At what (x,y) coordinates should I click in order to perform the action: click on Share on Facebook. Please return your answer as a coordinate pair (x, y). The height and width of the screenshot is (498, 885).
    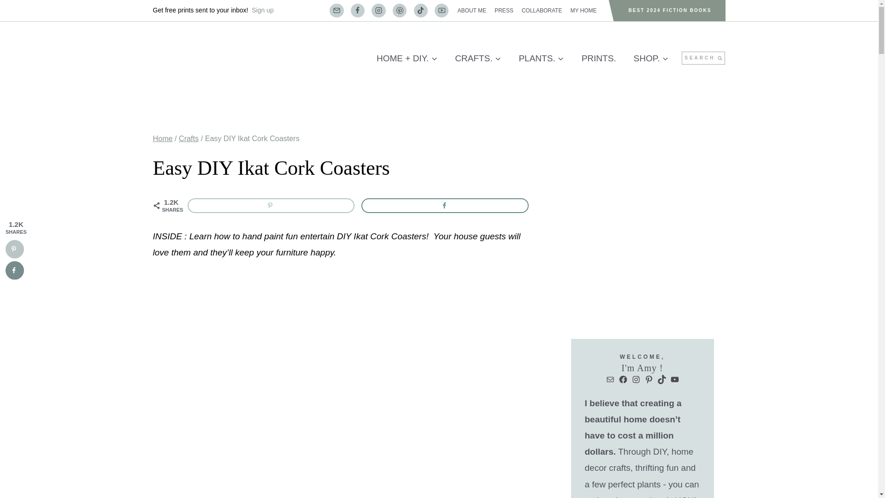
    Looking at the image, I should click on (444, 206).